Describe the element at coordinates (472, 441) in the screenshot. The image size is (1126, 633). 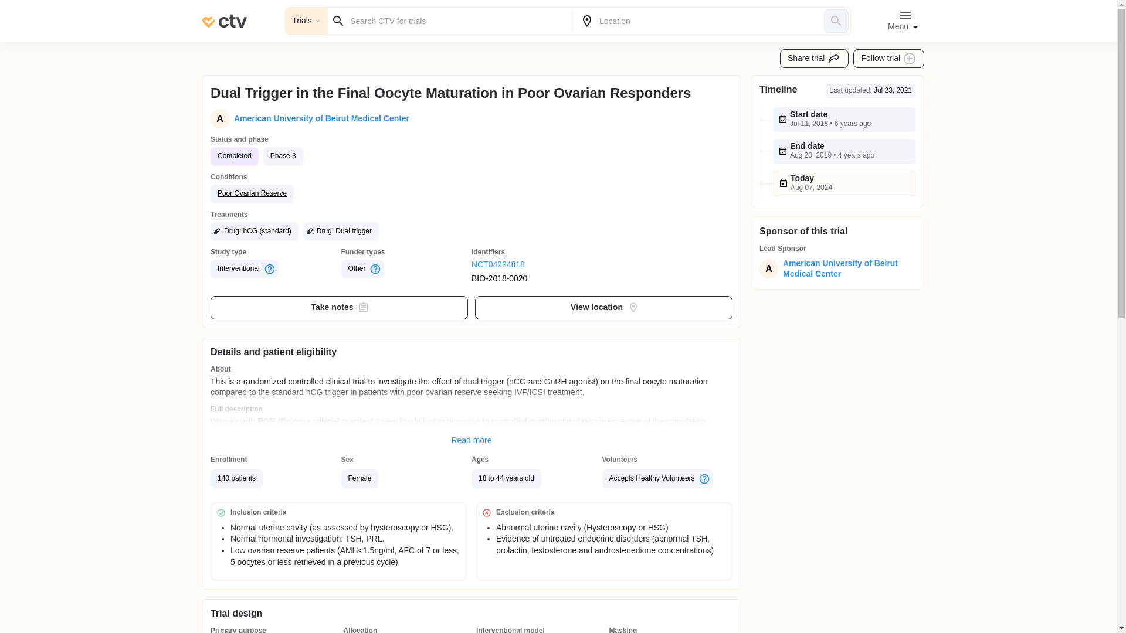
I see `Read more` at that location.